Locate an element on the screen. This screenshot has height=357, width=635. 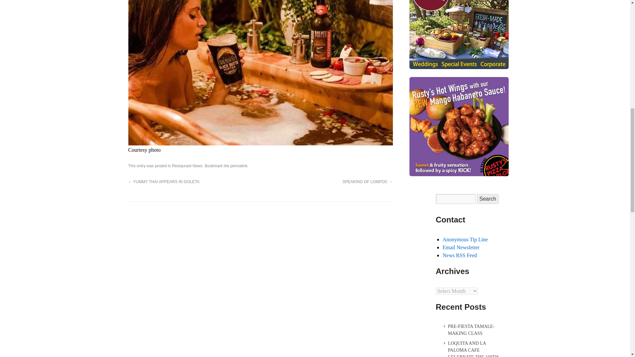
Anonymous Tip Line is located at coordinates (465, 239).